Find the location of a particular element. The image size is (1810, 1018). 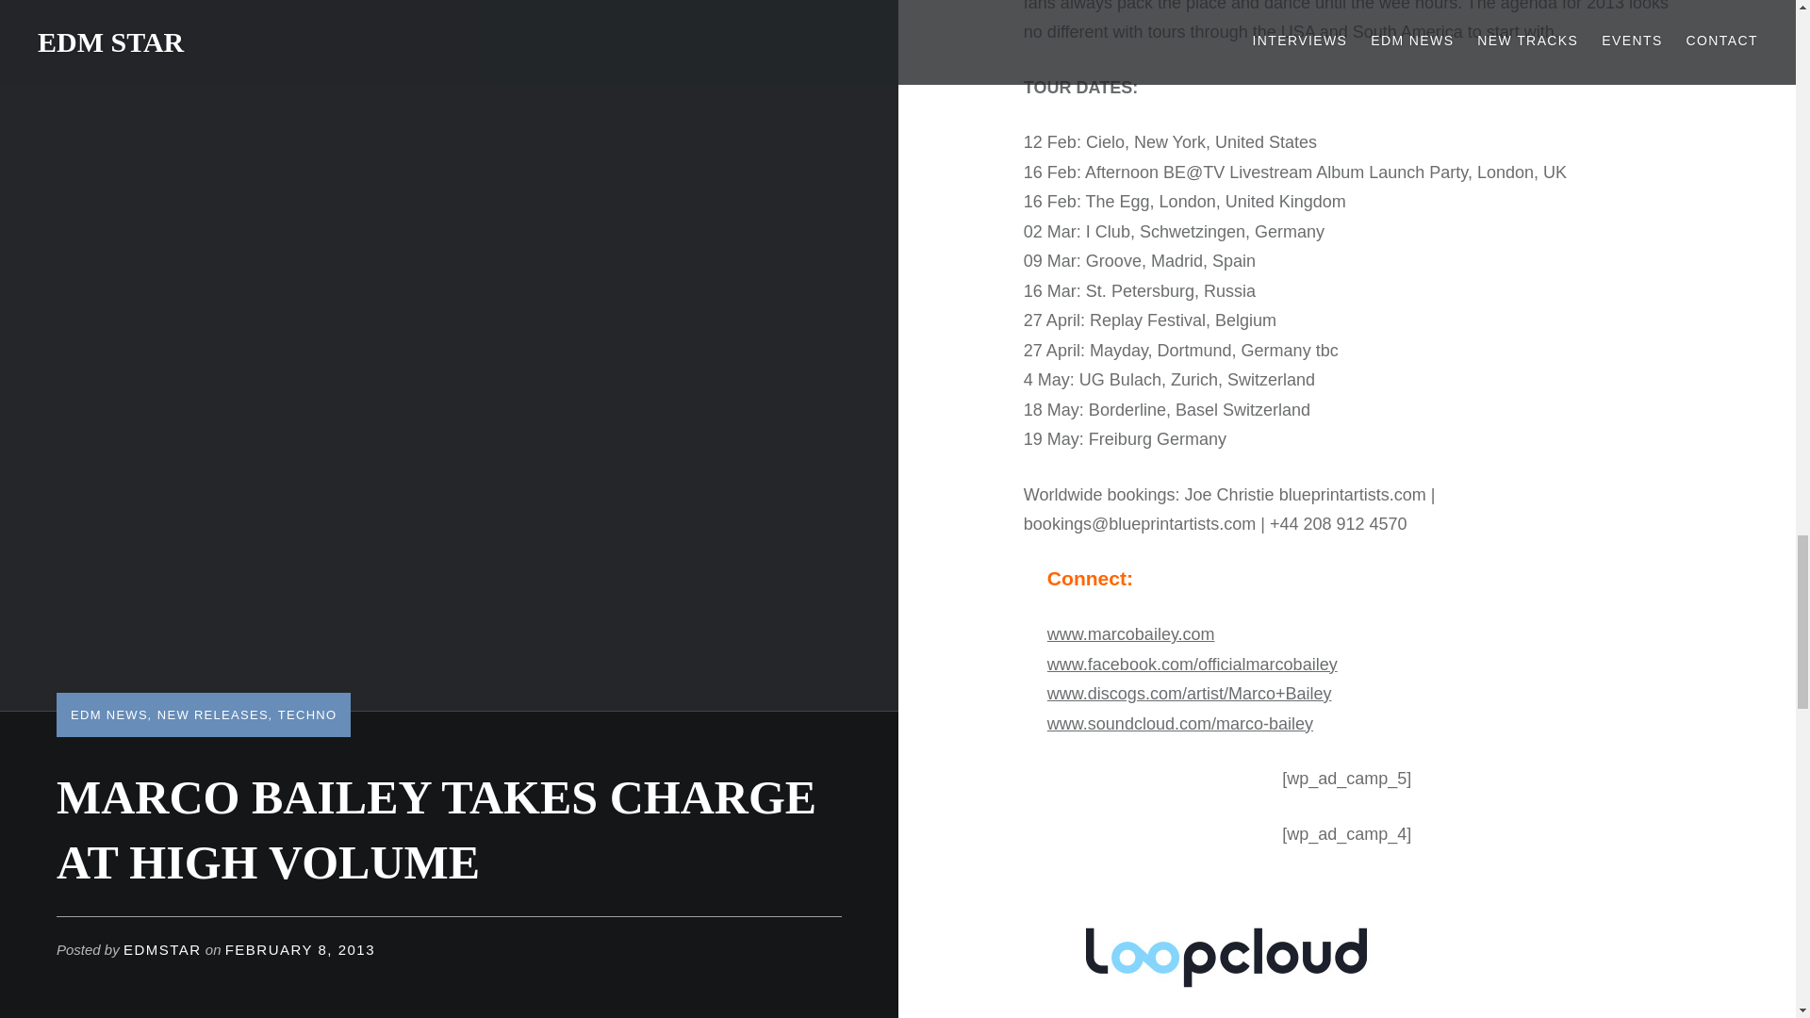

www.marcobailey.com is located at coordinates (1131, 633).